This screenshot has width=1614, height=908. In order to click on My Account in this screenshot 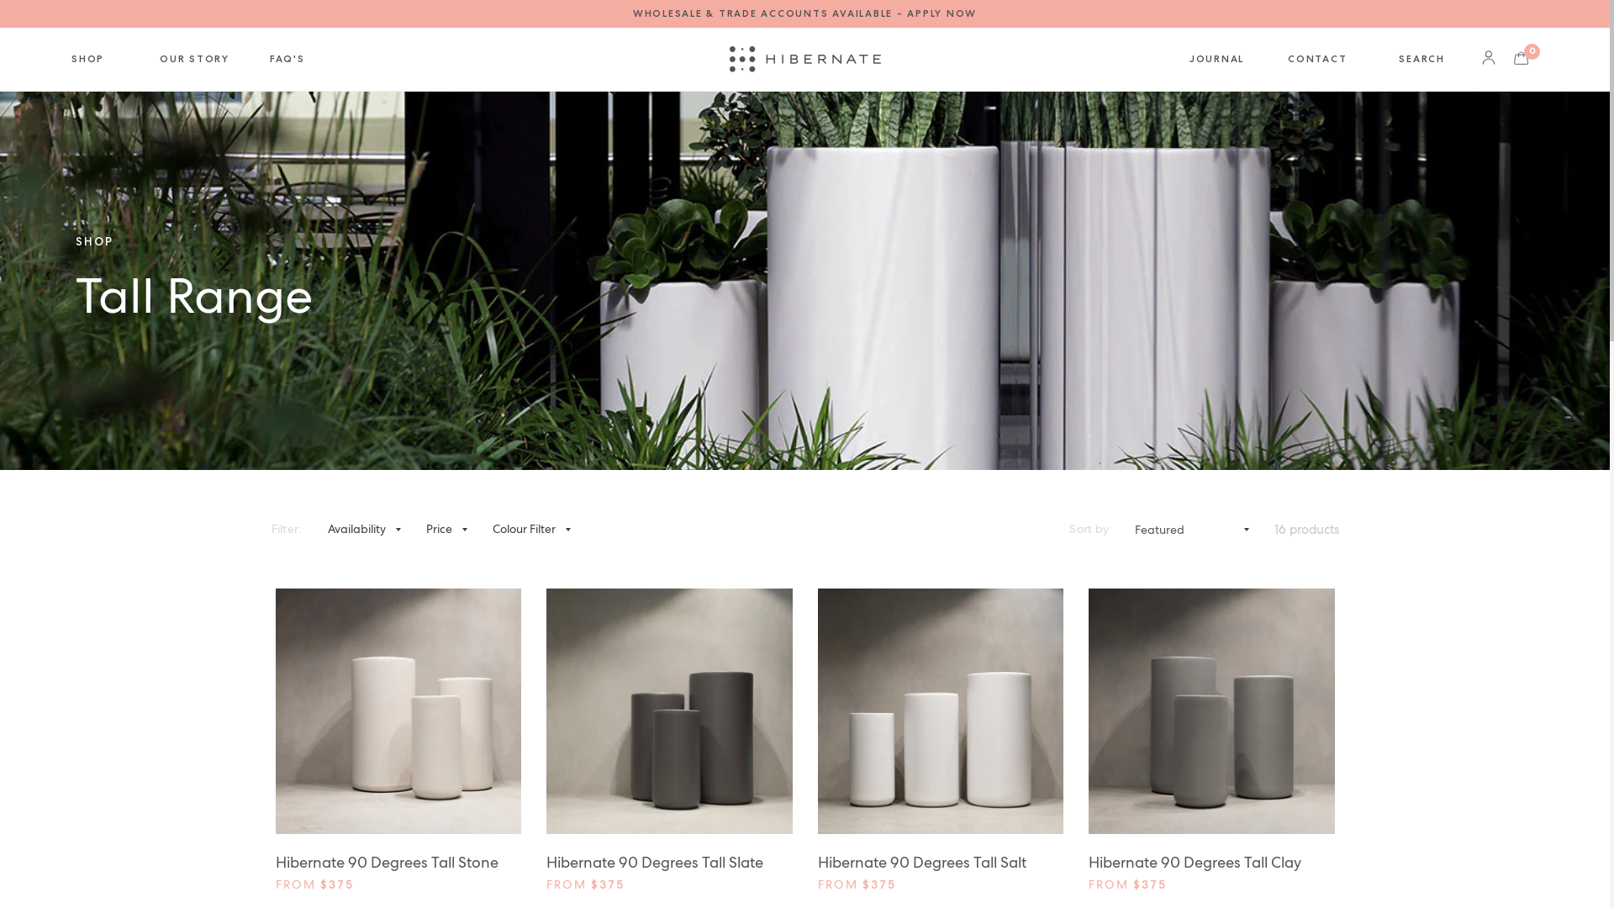, I will do `click(1489, 59)`.